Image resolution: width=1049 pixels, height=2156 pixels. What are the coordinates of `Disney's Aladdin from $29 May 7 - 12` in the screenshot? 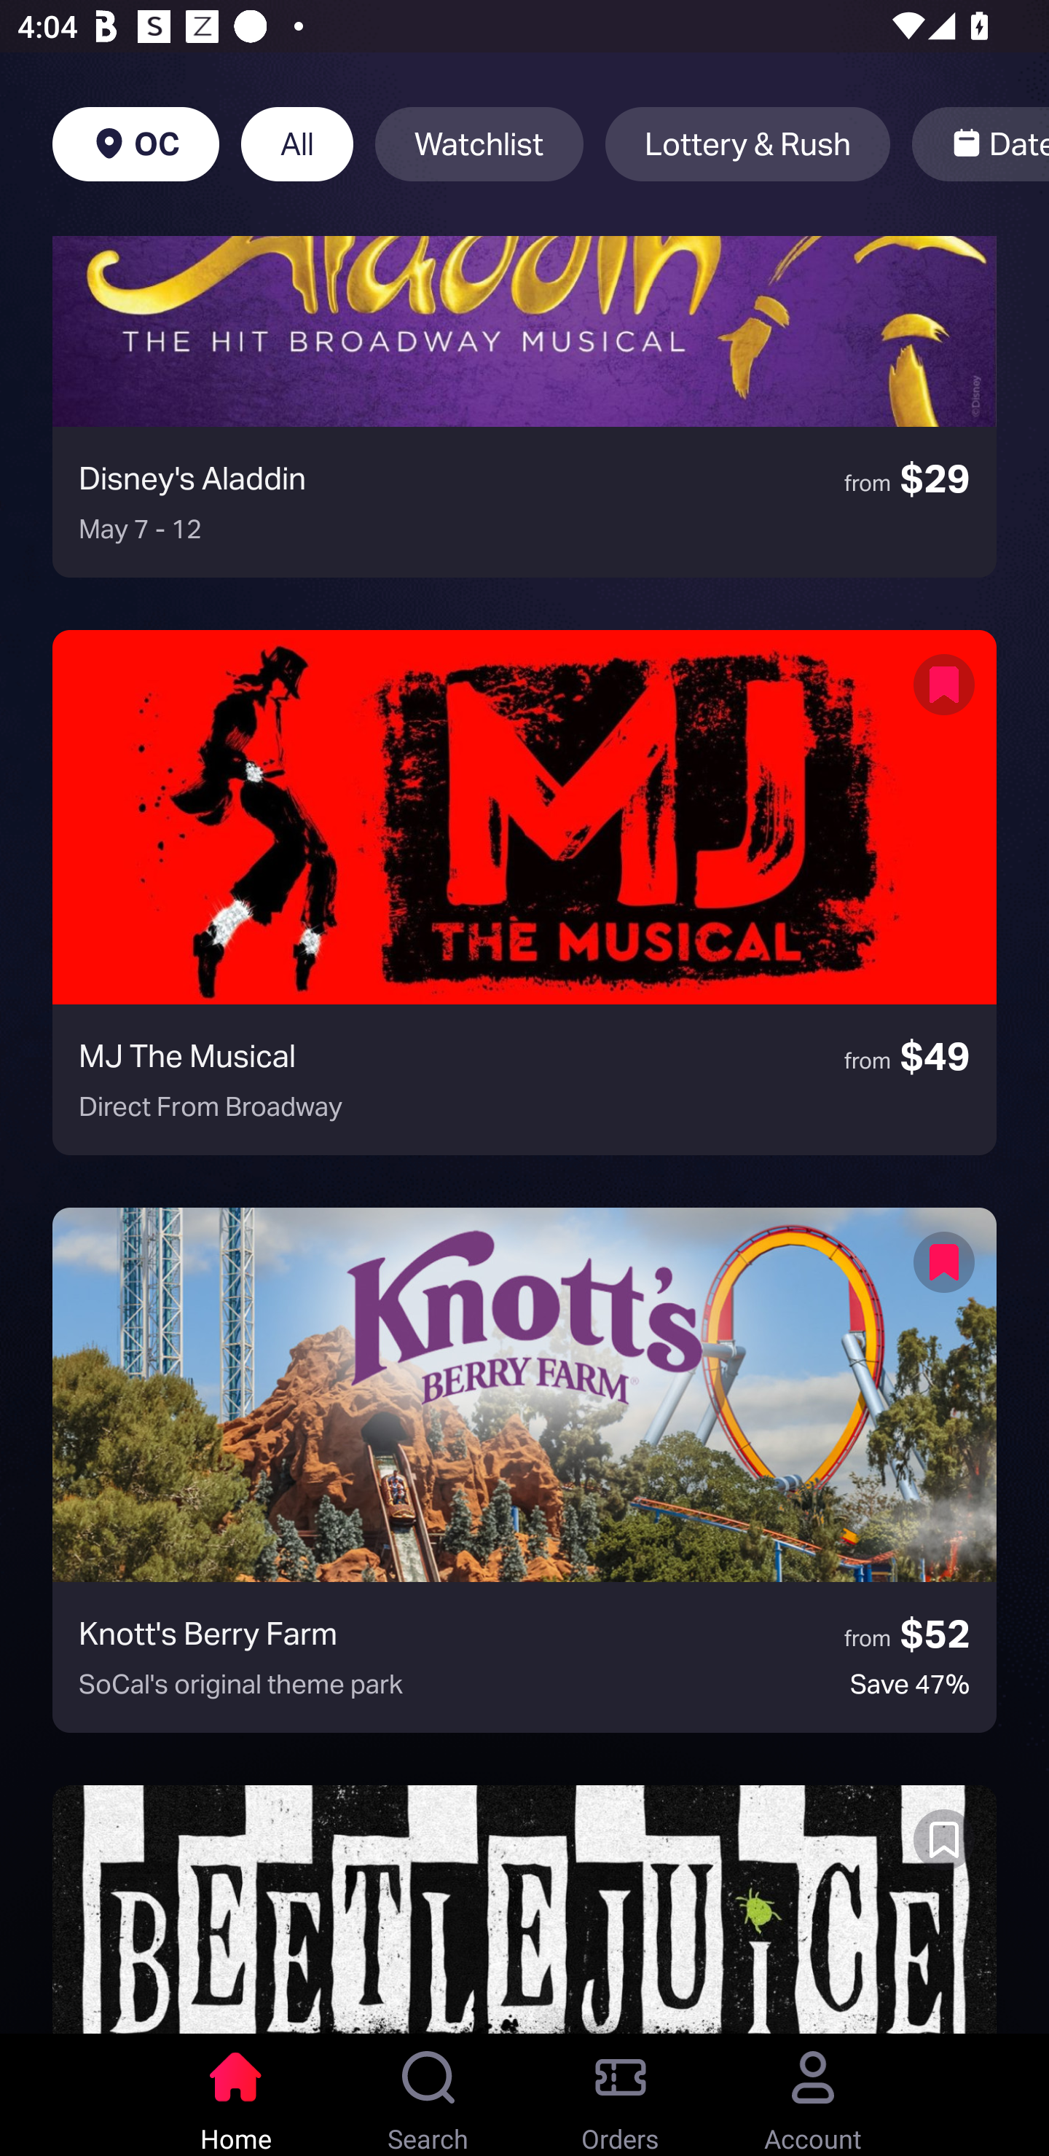 It's located at (524, 406).